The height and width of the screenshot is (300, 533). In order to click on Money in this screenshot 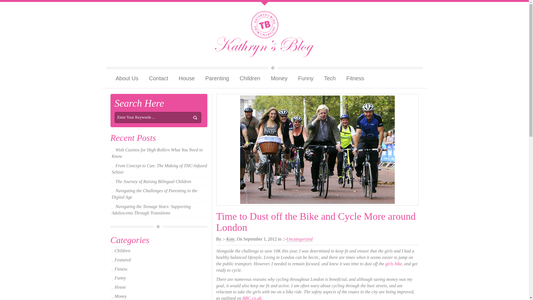, I will do `click(120, 296)`.